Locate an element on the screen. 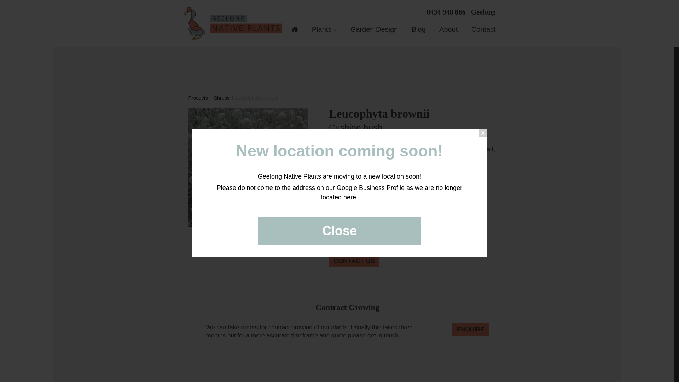 The image size is (679, 382). ENQUIRE is located at coordinates (470, 330).